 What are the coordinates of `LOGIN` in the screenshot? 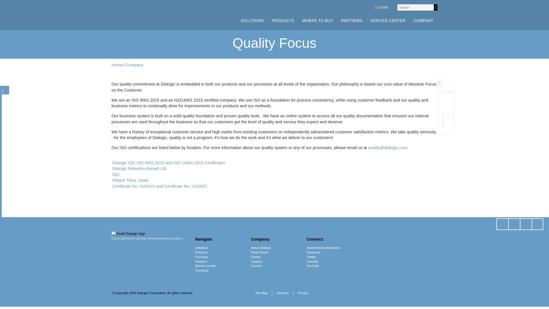 It's located at (381, 7).